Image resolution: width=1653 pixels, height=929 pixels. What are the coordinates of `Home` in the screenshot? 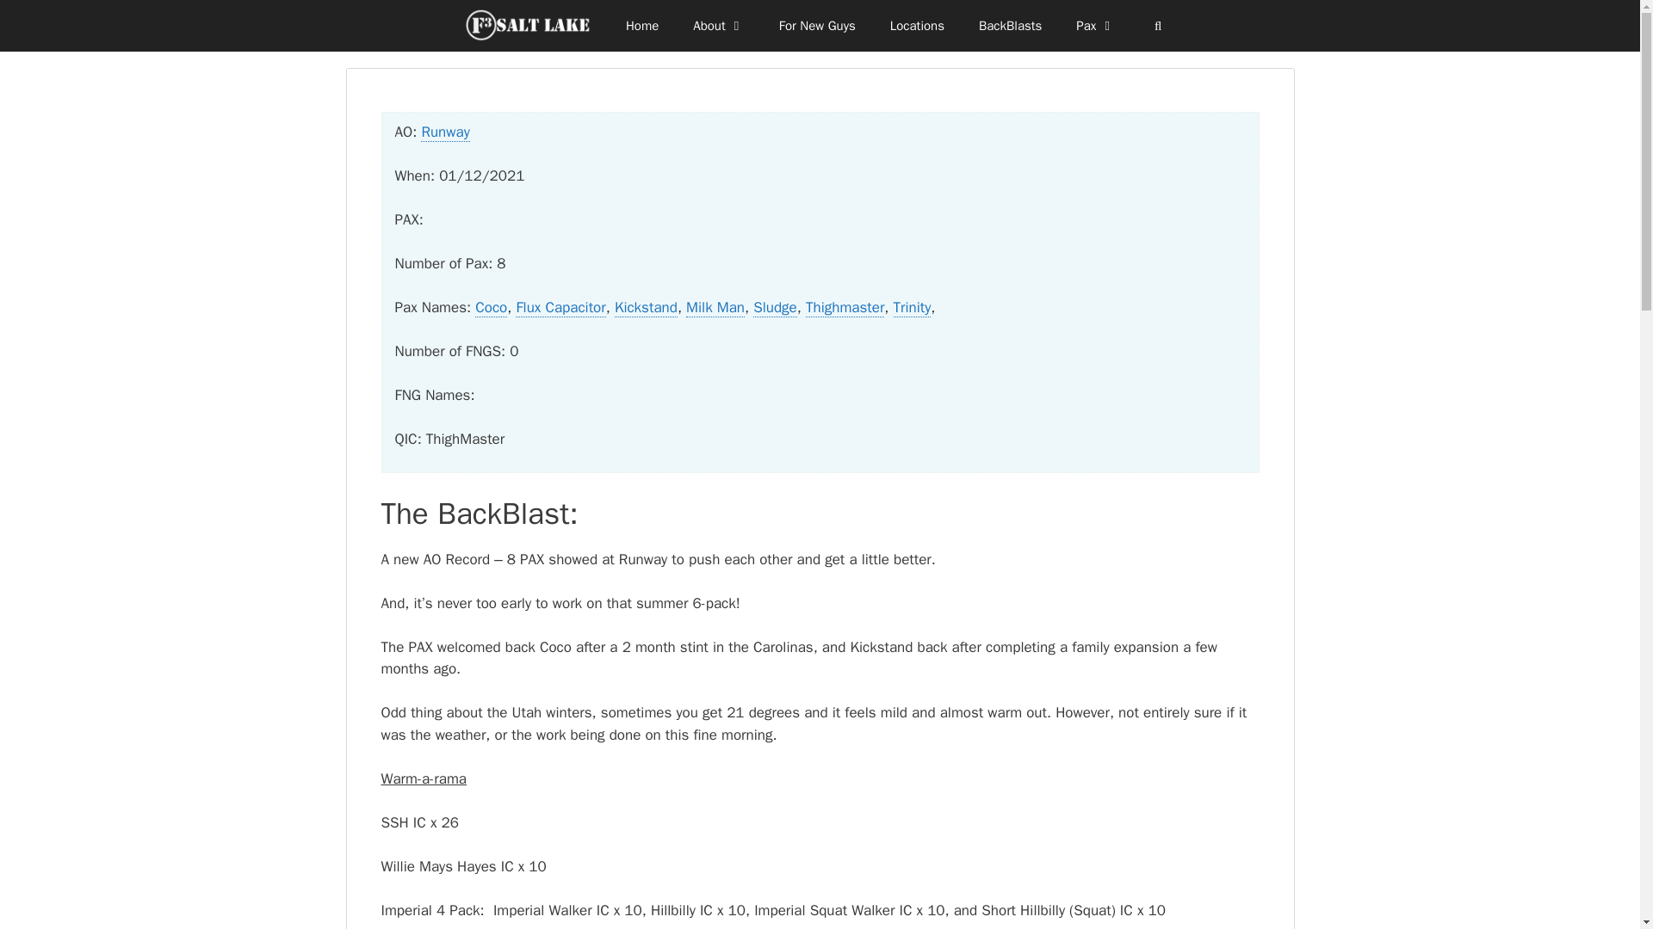 It's located at (642, 26).